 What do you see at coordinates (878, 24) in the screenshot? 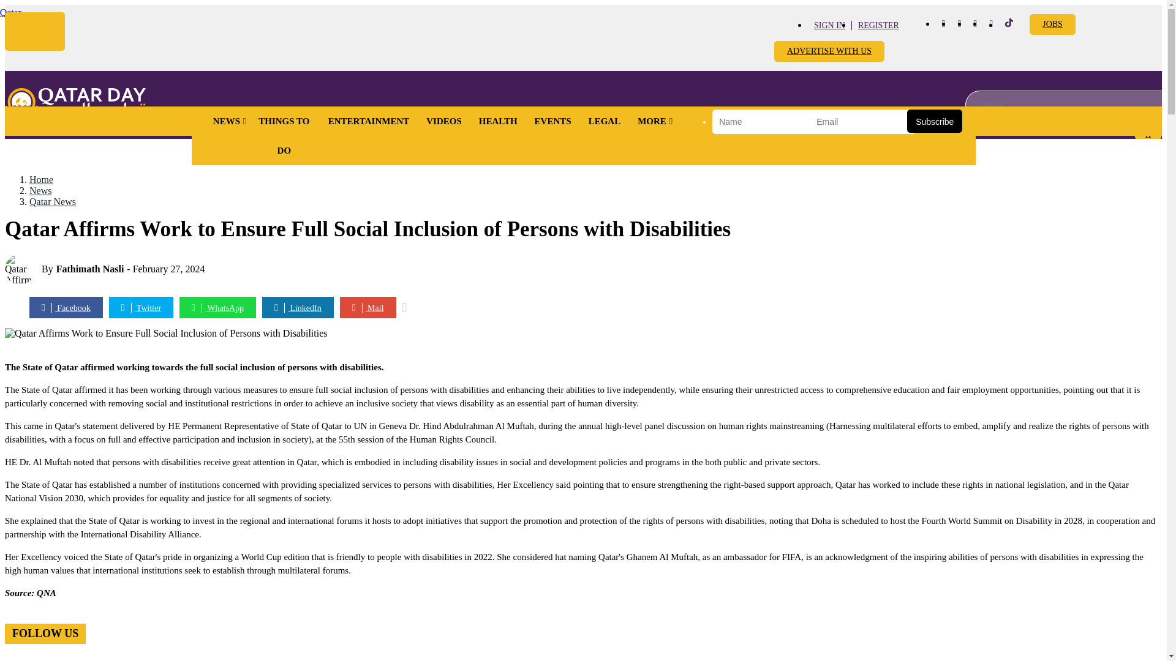
I see `REGISTER` at bounding box center [878, 24].